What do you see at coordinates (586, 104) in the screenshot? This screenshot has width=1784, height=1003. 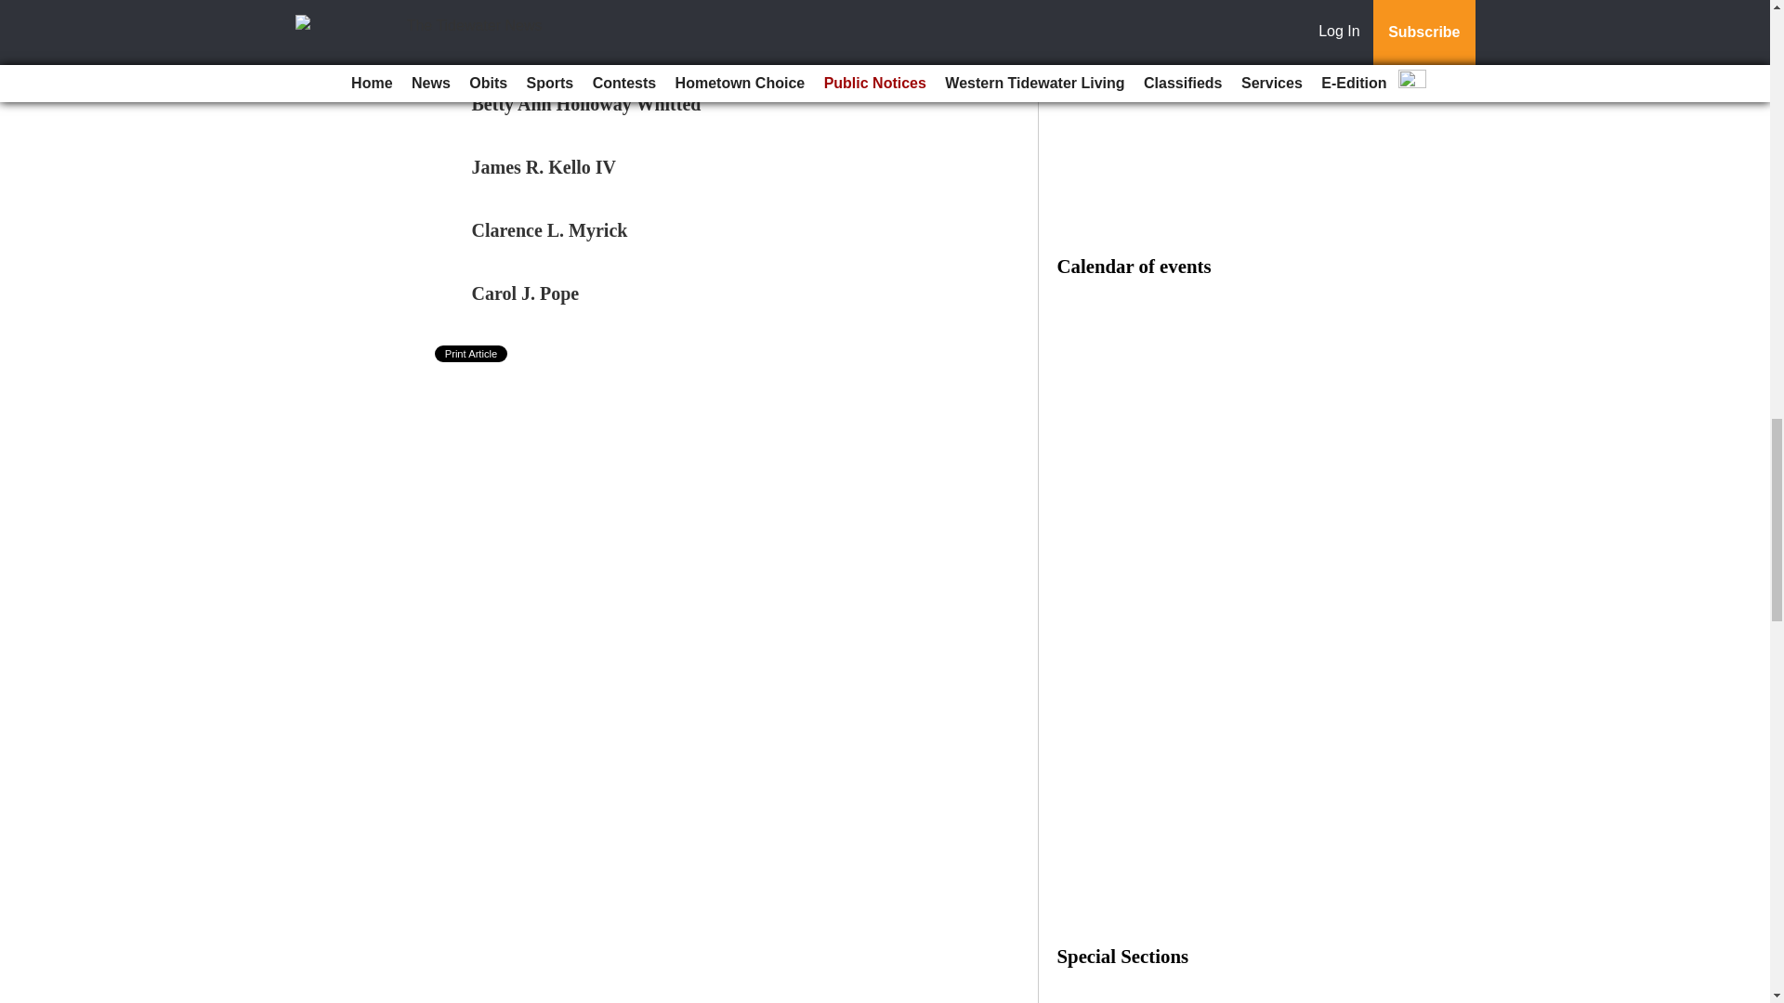 I see `Betty Ann Holloway Whitted` at bounding box center [586, 104].